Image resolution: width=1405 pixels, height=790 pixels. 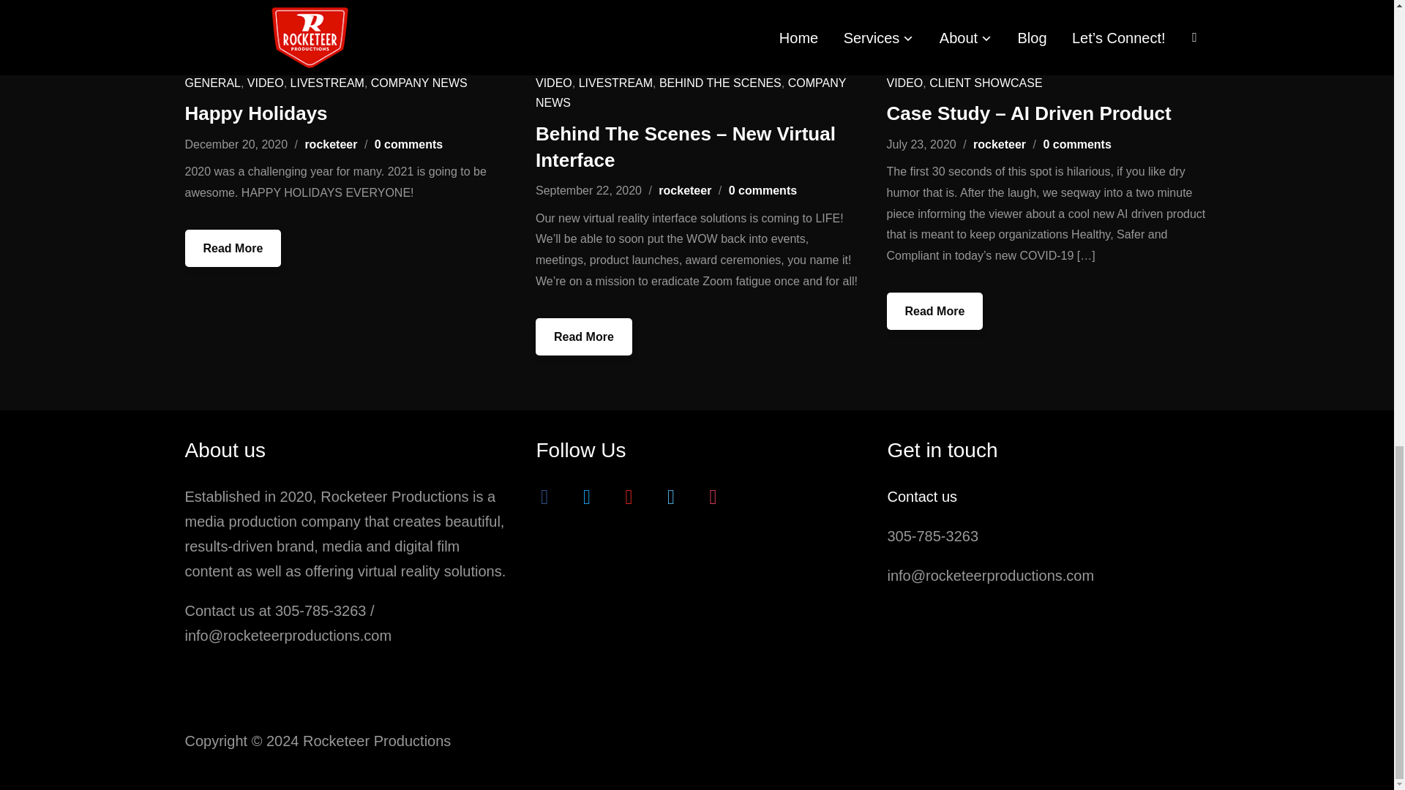 What do you see at coordinates (685, 190) in the screenshot?
I see `Posts by rocketeer` at bounding box center [685, 190].